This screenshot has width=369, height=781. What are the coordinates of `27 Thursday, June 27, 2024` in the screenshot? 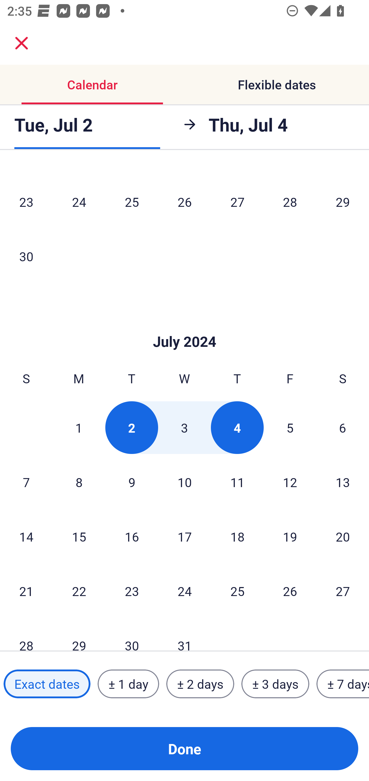 It's located at (237, 202).